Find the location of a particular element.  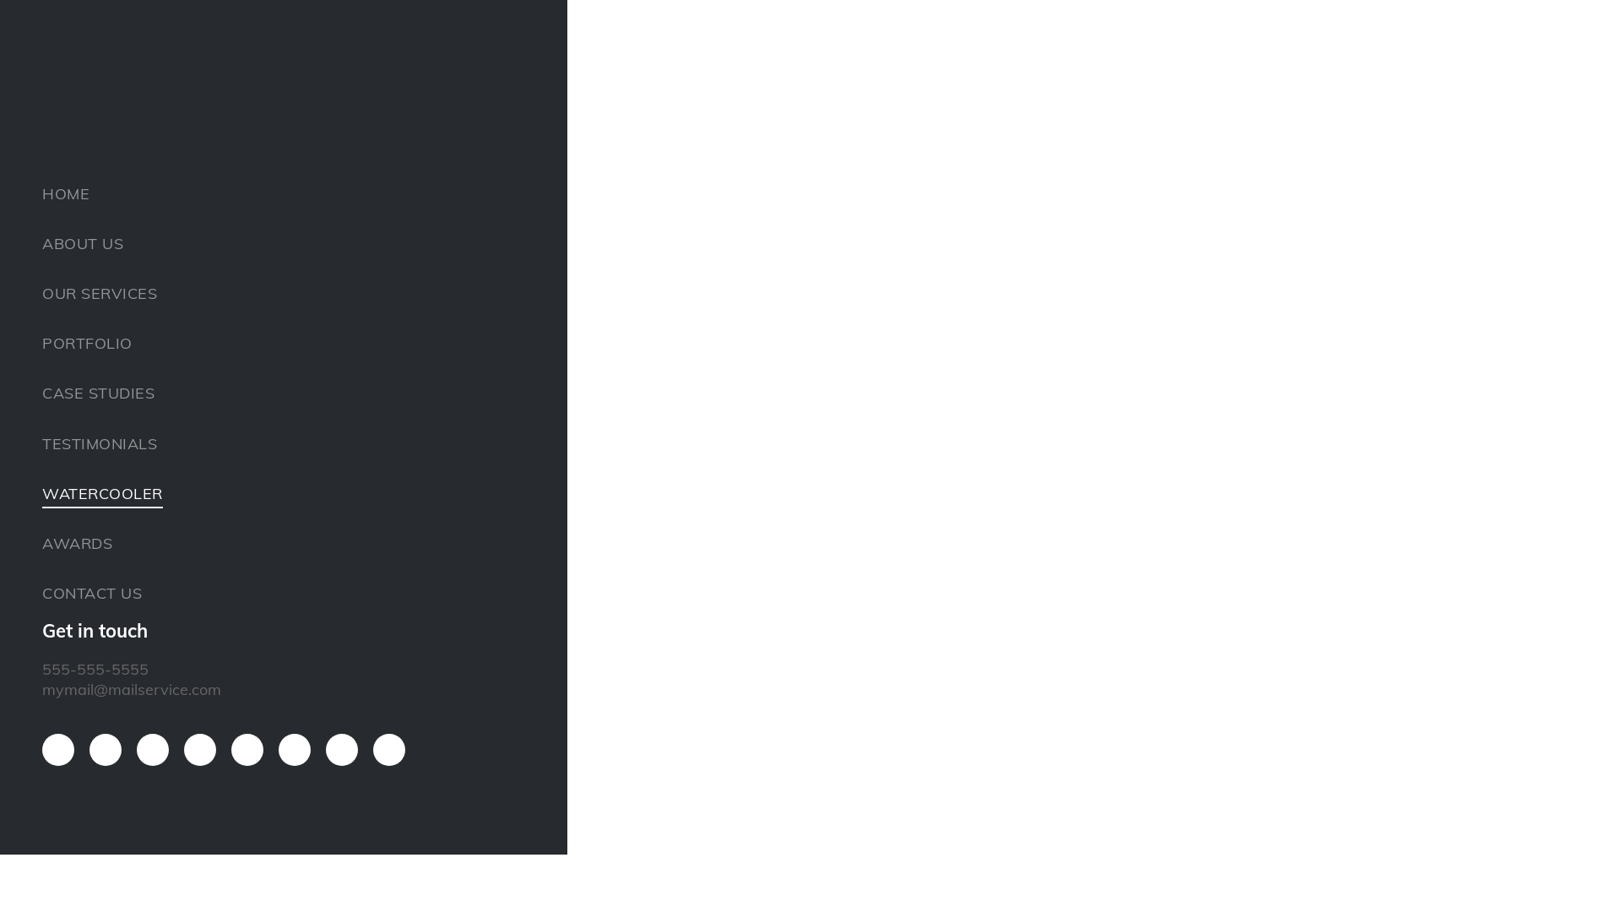

OUR SERVICES is located at coordinates (326, 294).